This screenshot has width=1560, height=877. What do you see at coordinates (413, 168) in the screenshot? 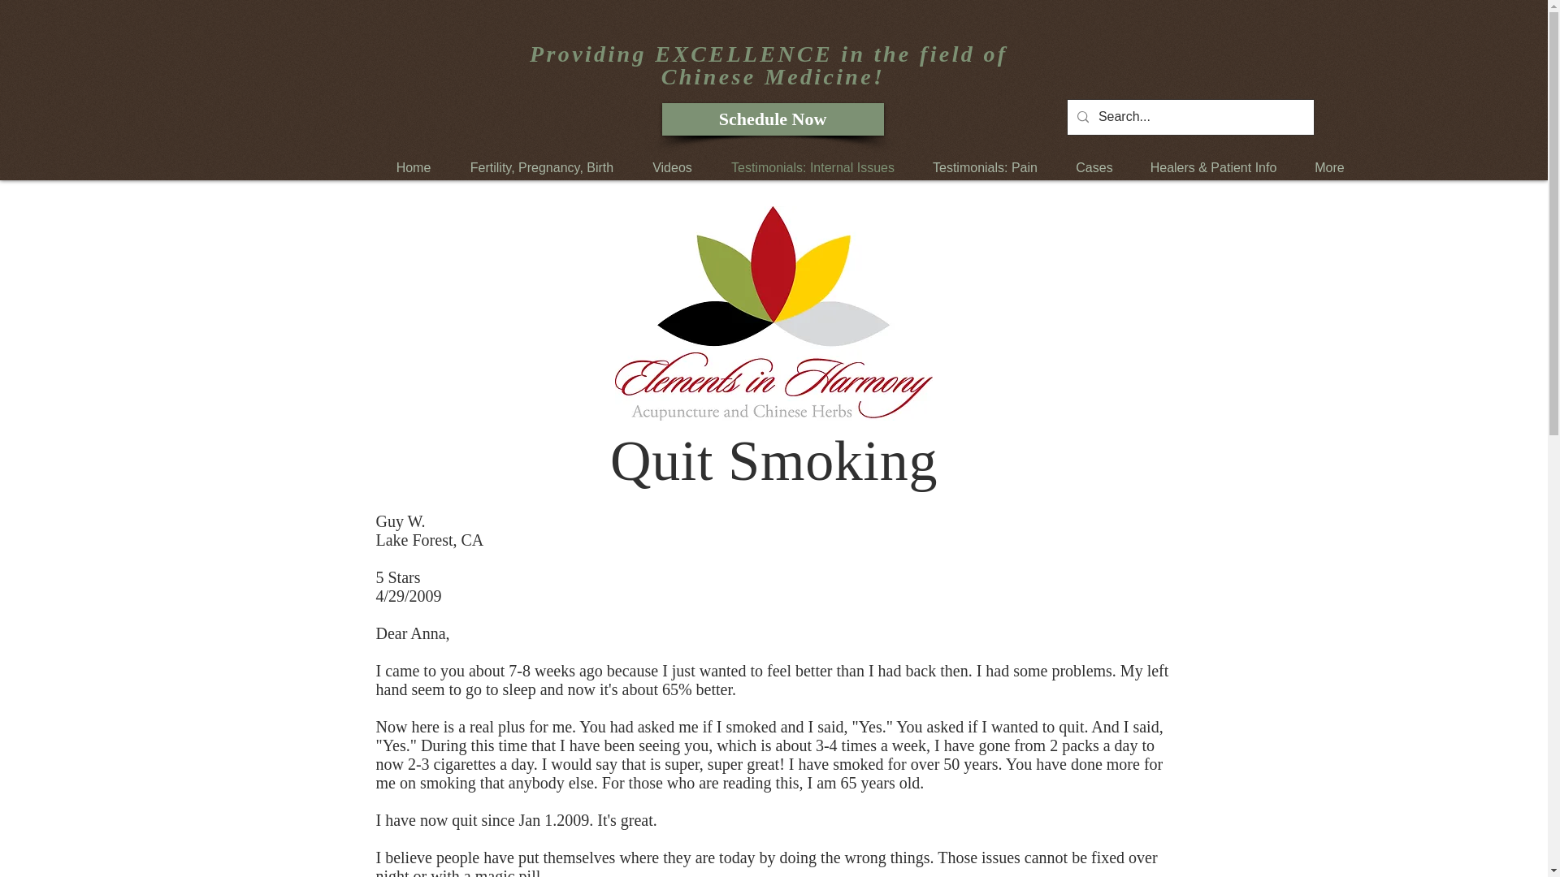
I see `Home` at bounding box center [413, 168].